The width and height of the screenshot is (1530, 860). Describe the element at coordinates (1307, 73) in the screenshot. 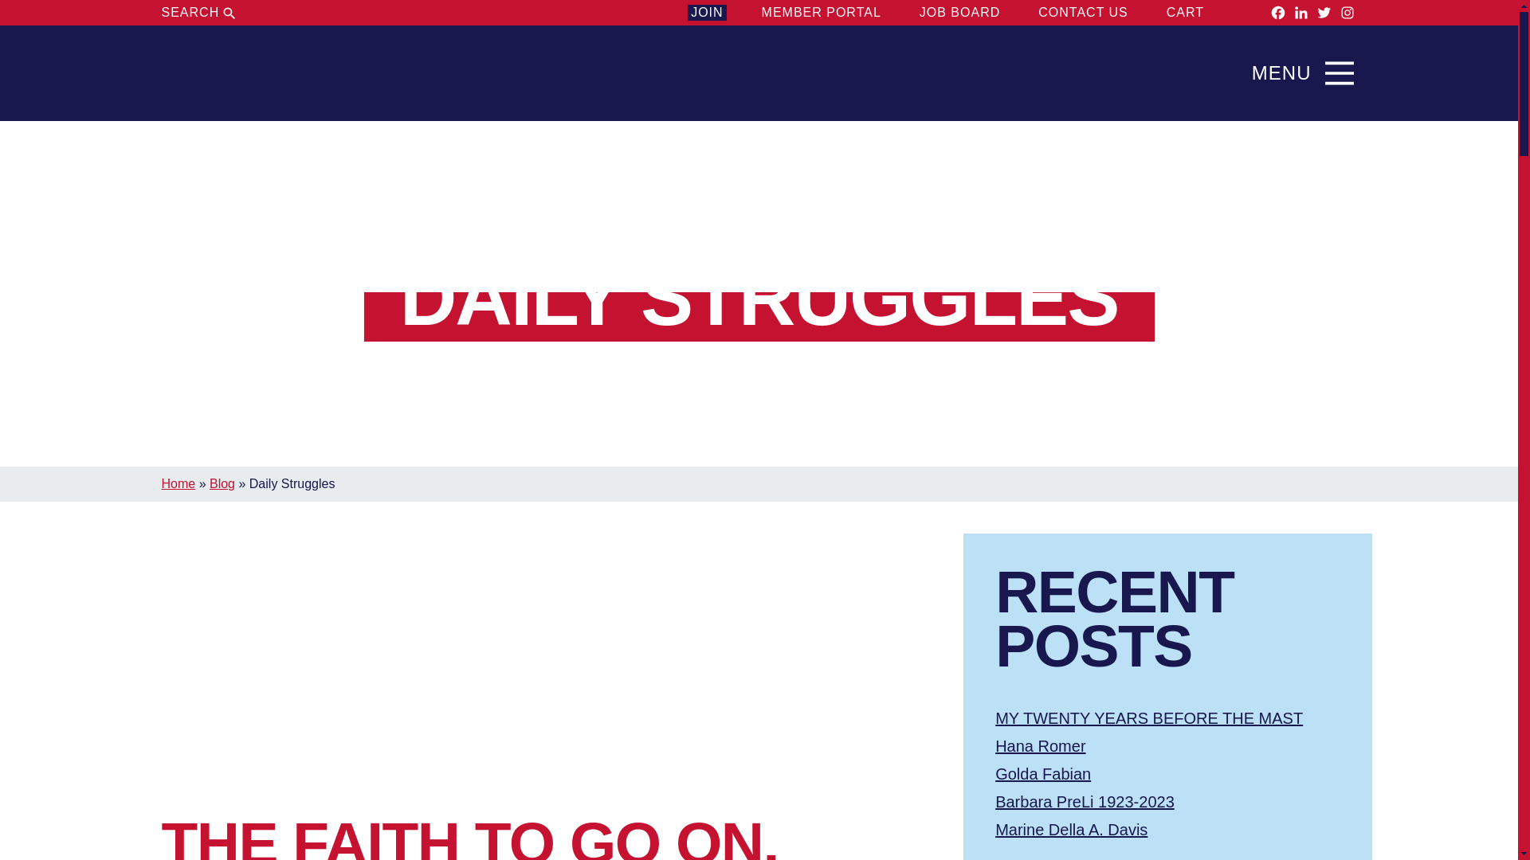

I see `MENU` at that location.